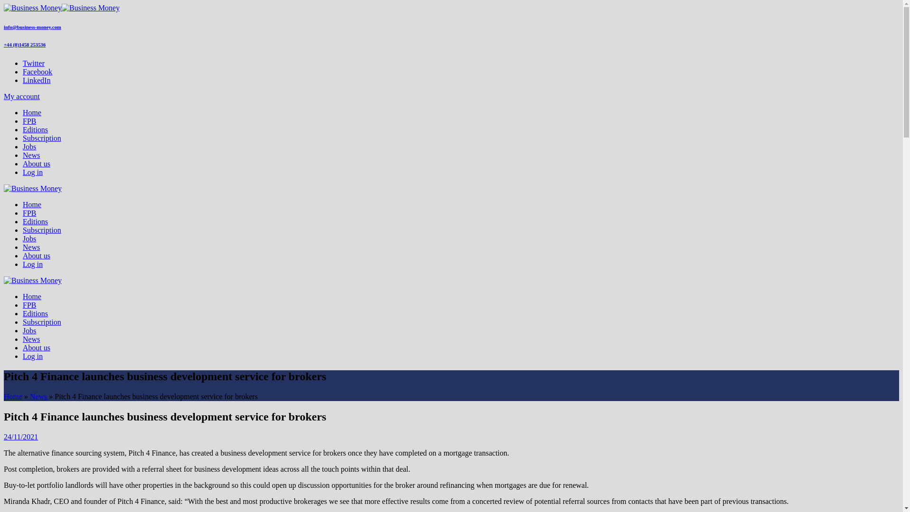  I want to click on Subscription, so click(42, 230).